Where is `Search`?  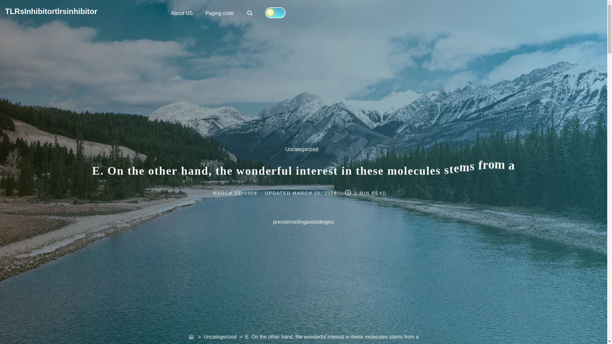 Search is located at coordinates (191, 337).